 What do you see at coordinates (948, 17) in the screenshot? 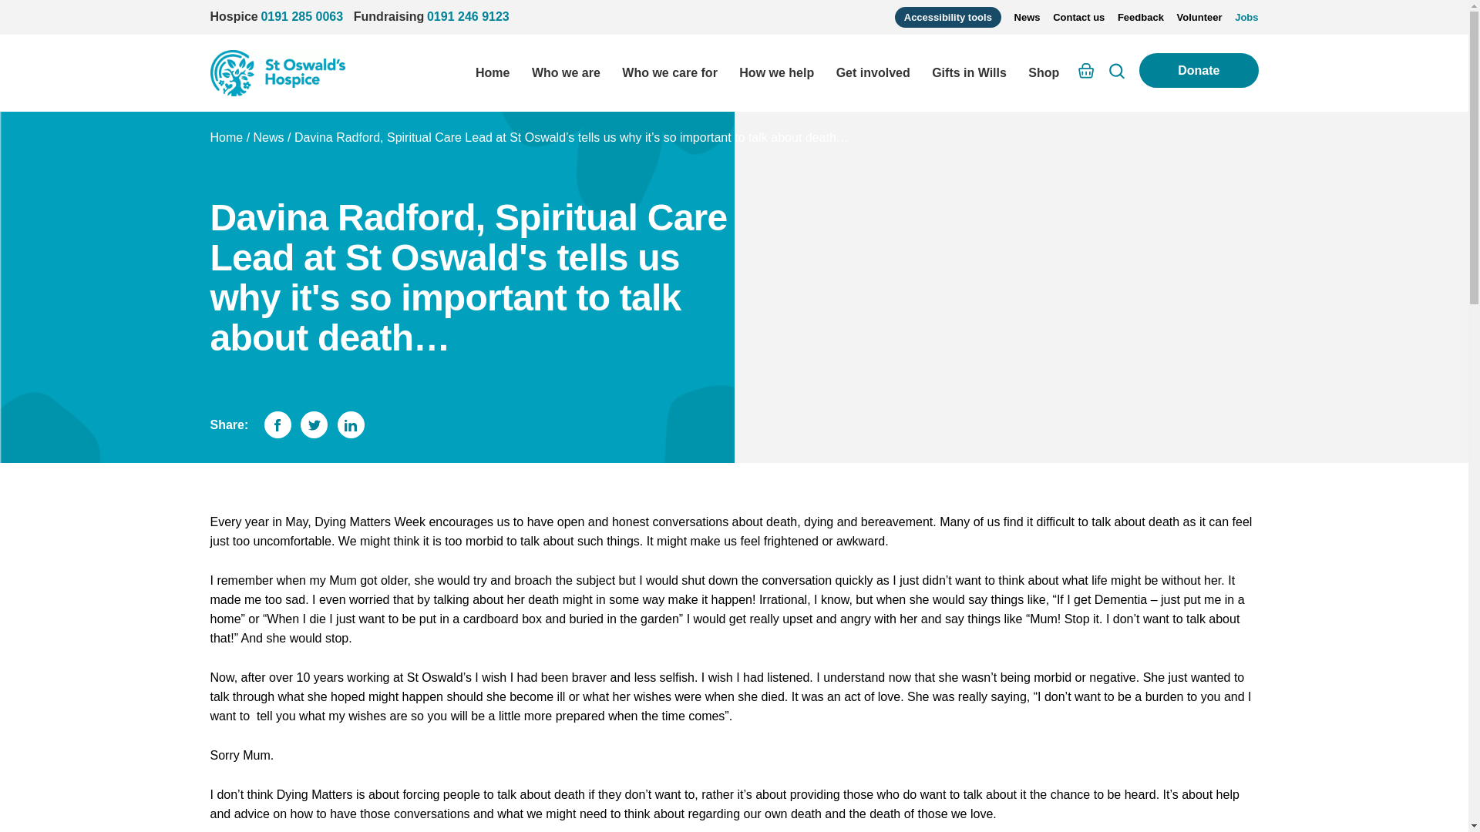
I see `Accessibility tools` at bounding box center [948, 17].